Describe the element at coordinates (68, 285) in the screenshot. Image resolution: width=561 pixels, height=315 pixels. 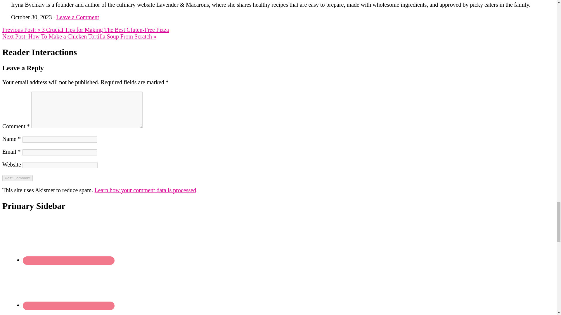
I see `Instagram` at that location.